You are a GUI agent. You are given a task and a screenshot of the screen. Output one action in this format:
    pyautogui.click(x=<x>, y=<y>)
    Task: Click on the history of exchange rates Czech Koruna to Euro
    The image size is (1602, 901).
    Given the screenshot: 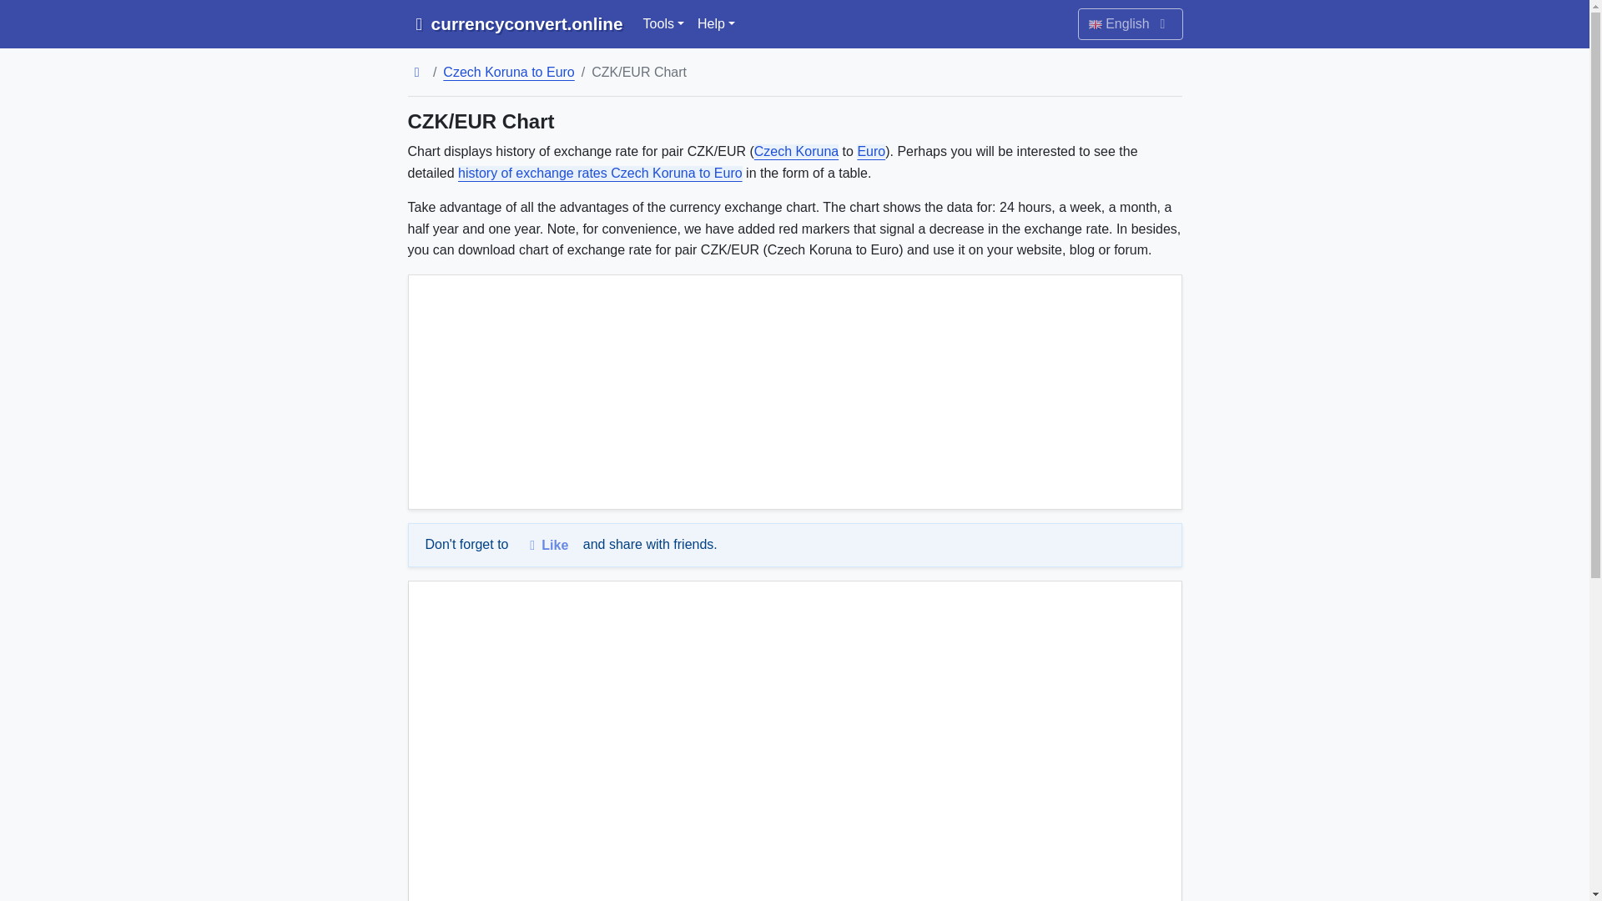 What is the action you would take?
    pyautogui.click(x=601, y=173)
    